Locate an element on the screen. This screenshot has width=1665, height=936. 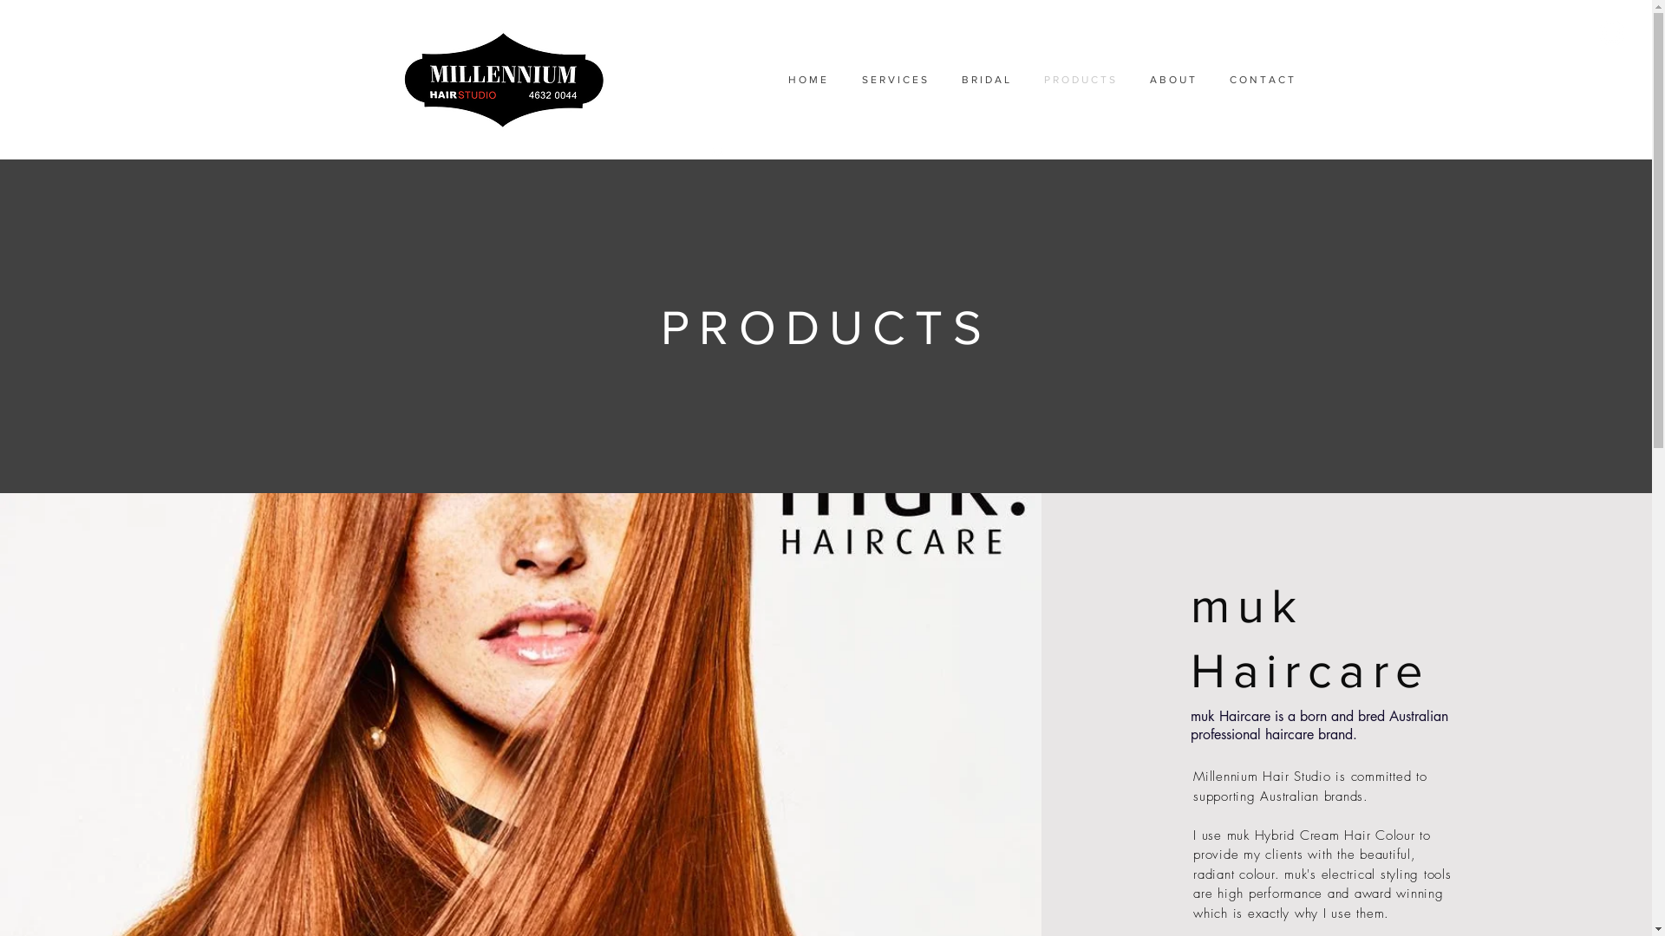
A B O U T is located at coordinates (1172, 80).